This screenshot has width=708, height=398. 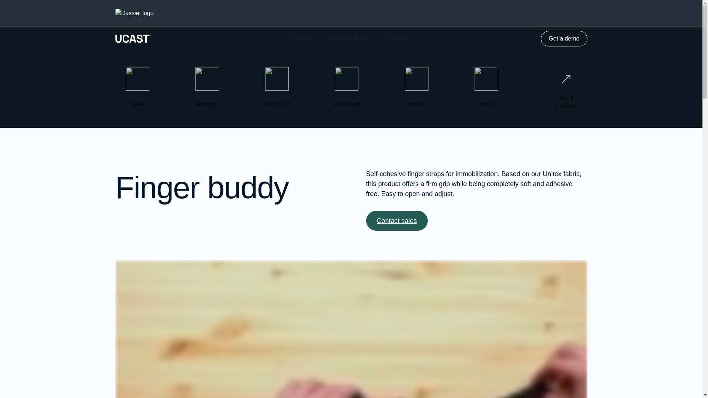 I want to click on Customer stories, so click(x=571, y=13).